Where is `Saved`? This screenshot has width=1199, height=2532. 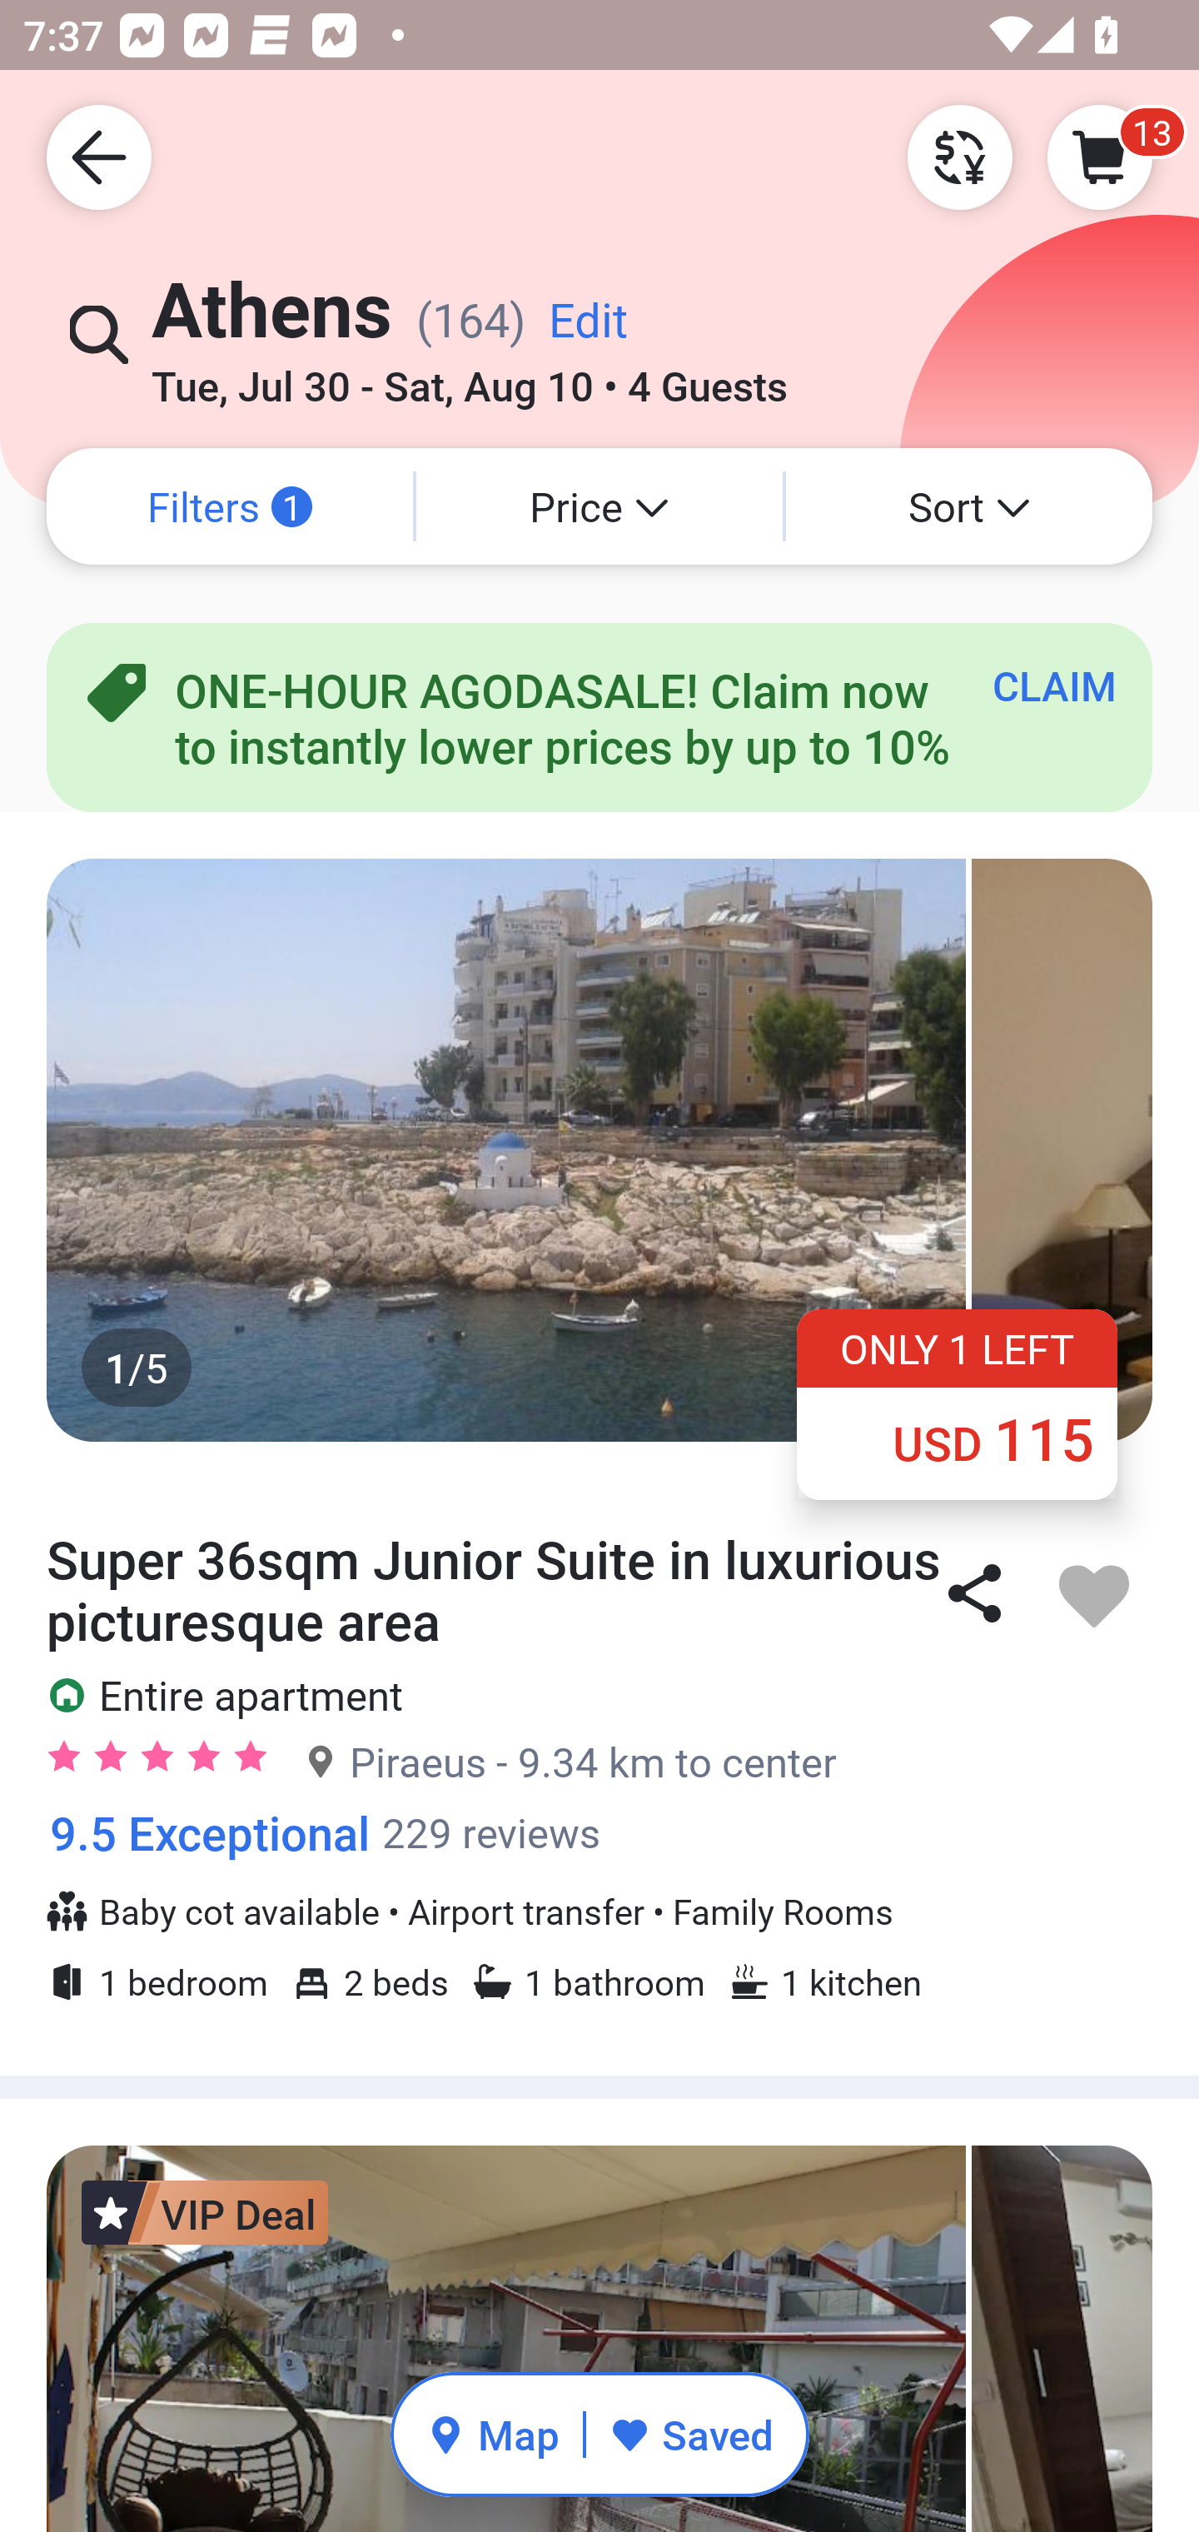 Saved is located at coordinates (691, 2434).